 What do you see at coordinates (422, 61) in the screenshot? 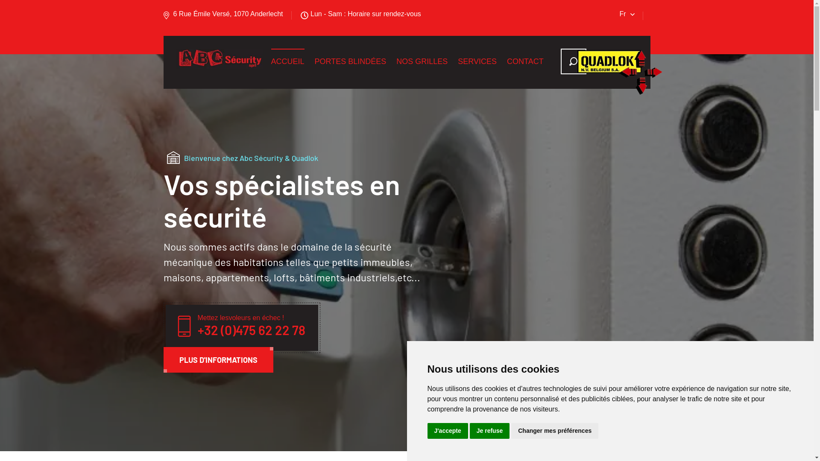
I see `NOS GRILLES` at bounding box center [422, 61].